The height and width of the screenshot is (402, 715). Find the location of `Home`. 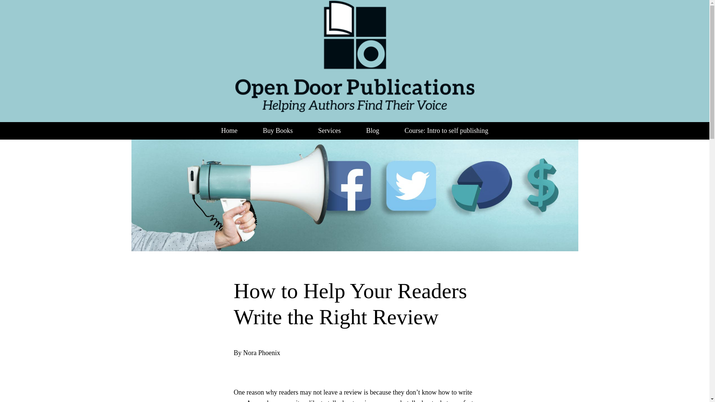

Home is located at coordinates (229, 131).